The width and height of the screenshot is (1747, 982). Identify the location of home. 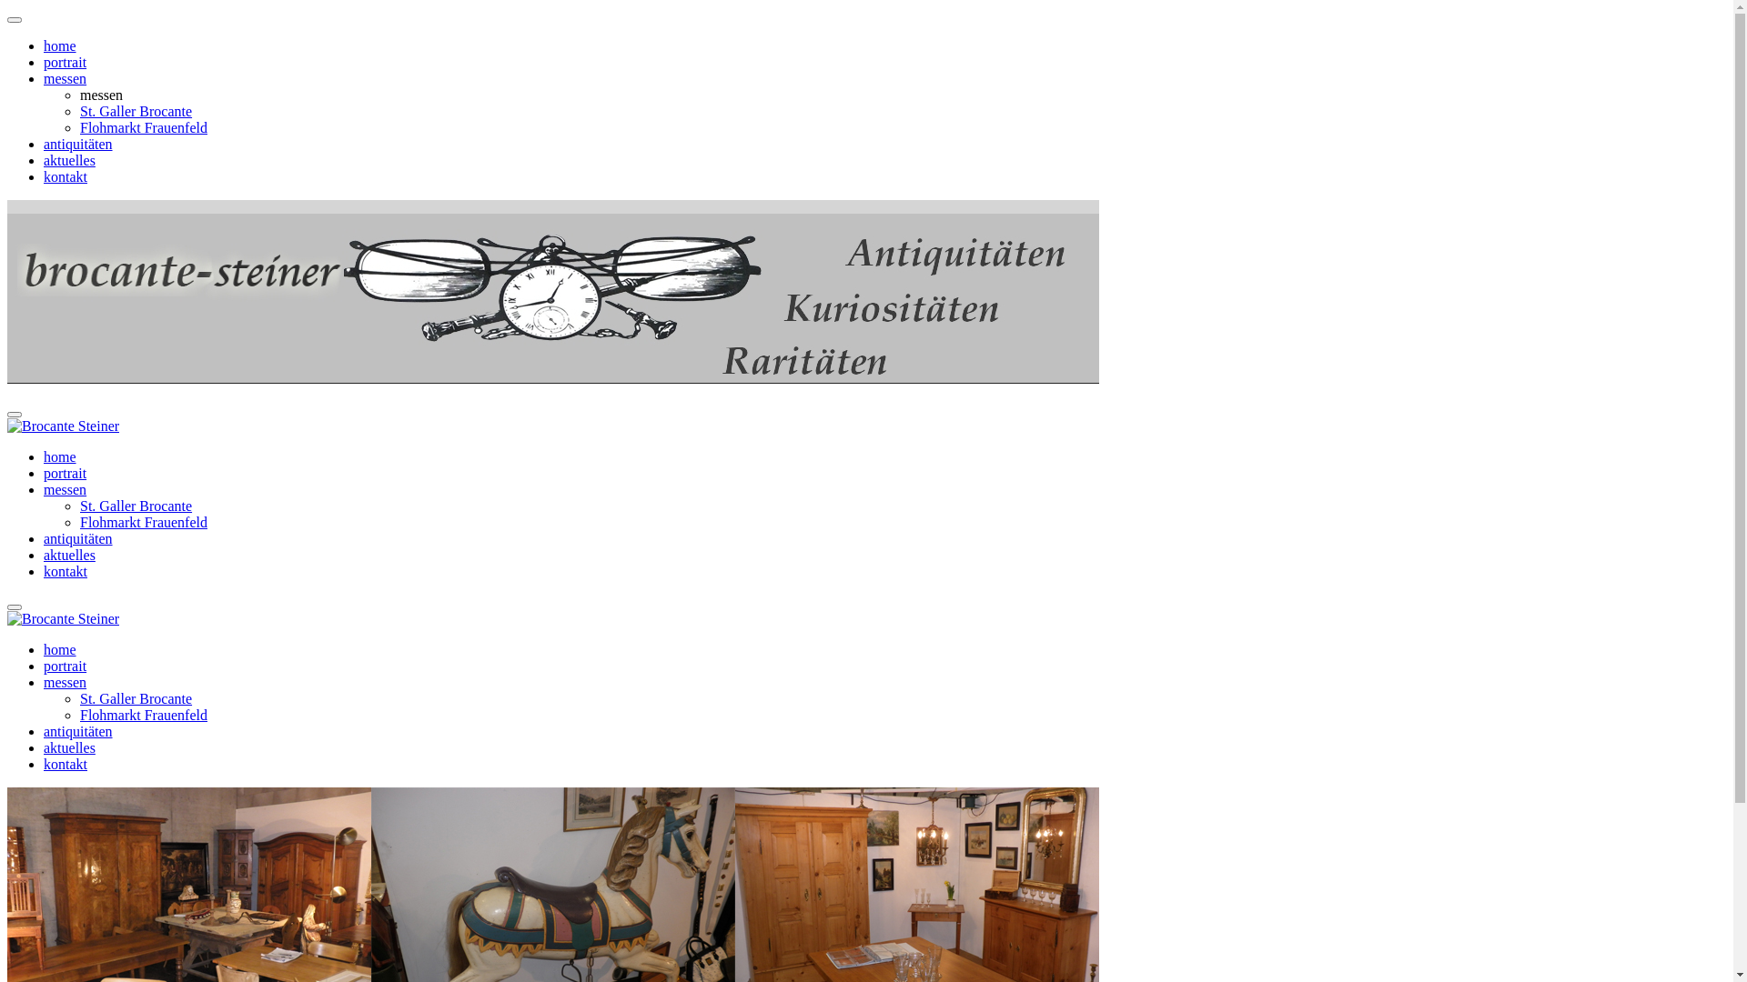
(60, 456).